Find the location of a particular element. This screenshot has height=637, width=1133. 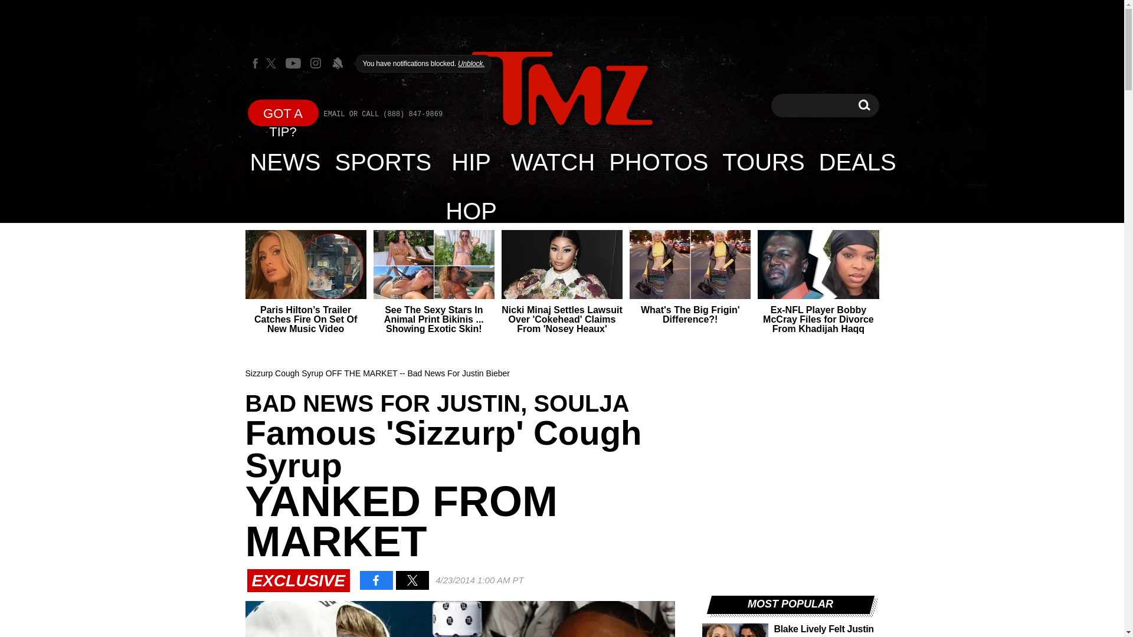

TMZ is located at coordinates (562, 90).